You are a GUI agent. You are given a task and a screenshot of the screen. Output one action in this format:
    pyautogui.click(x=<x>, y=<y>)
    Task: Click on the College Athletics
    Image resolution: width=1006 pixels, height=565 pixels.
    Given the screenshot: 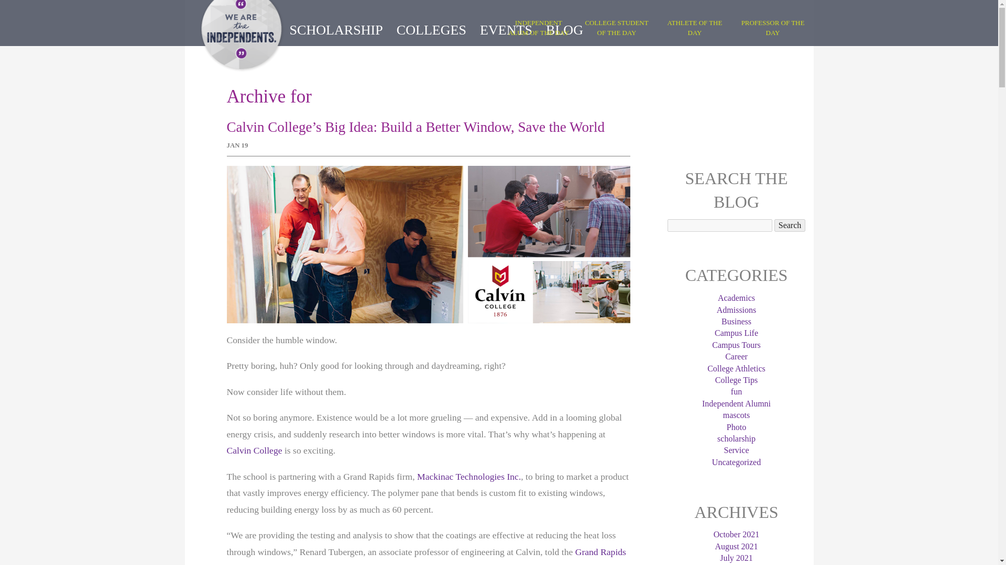 What is the action you would take?
    pyautogui.click(x=736, y=368)
    